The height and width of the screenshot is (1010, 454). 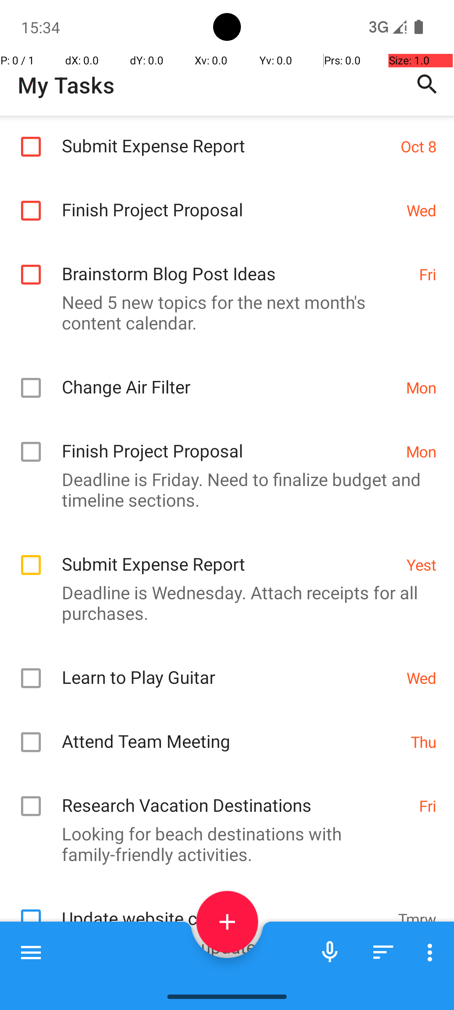 What do you see at coordinates (223, 312) in the screenshot?
I see `Need 5 new topics for the next month's content calendar.` at bounding box center [223, 312].